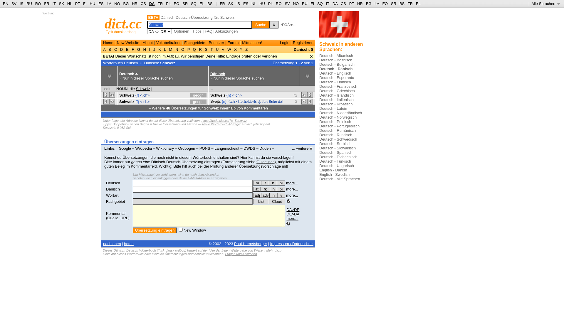  Describe the element at coordinates (281, 183) in the screenshot. I see `die - Mehrzahl (Plural)` at that location.